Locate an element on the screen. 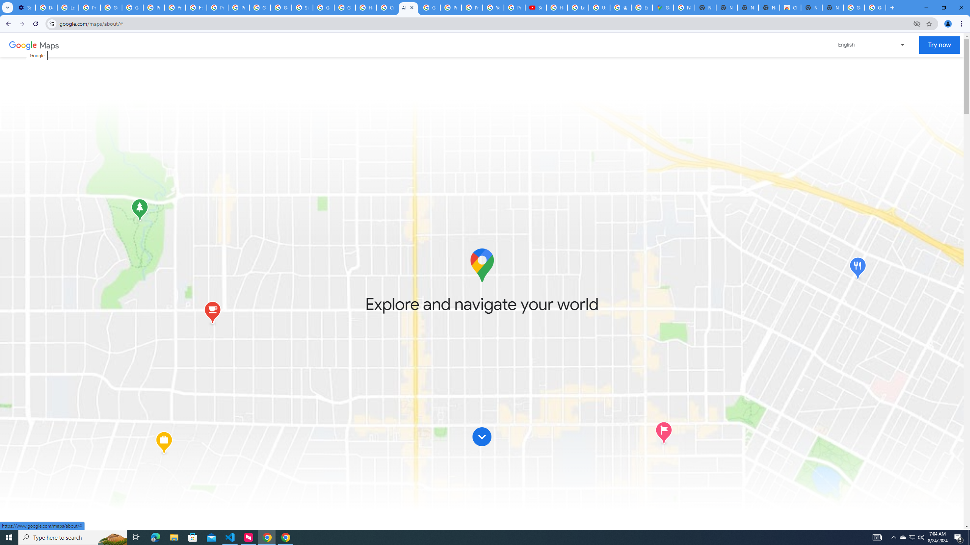 This screenshot has width=970, height=545. How Chrome protects your passwords - Google Chrome Help is located at coordinates (557, 8).